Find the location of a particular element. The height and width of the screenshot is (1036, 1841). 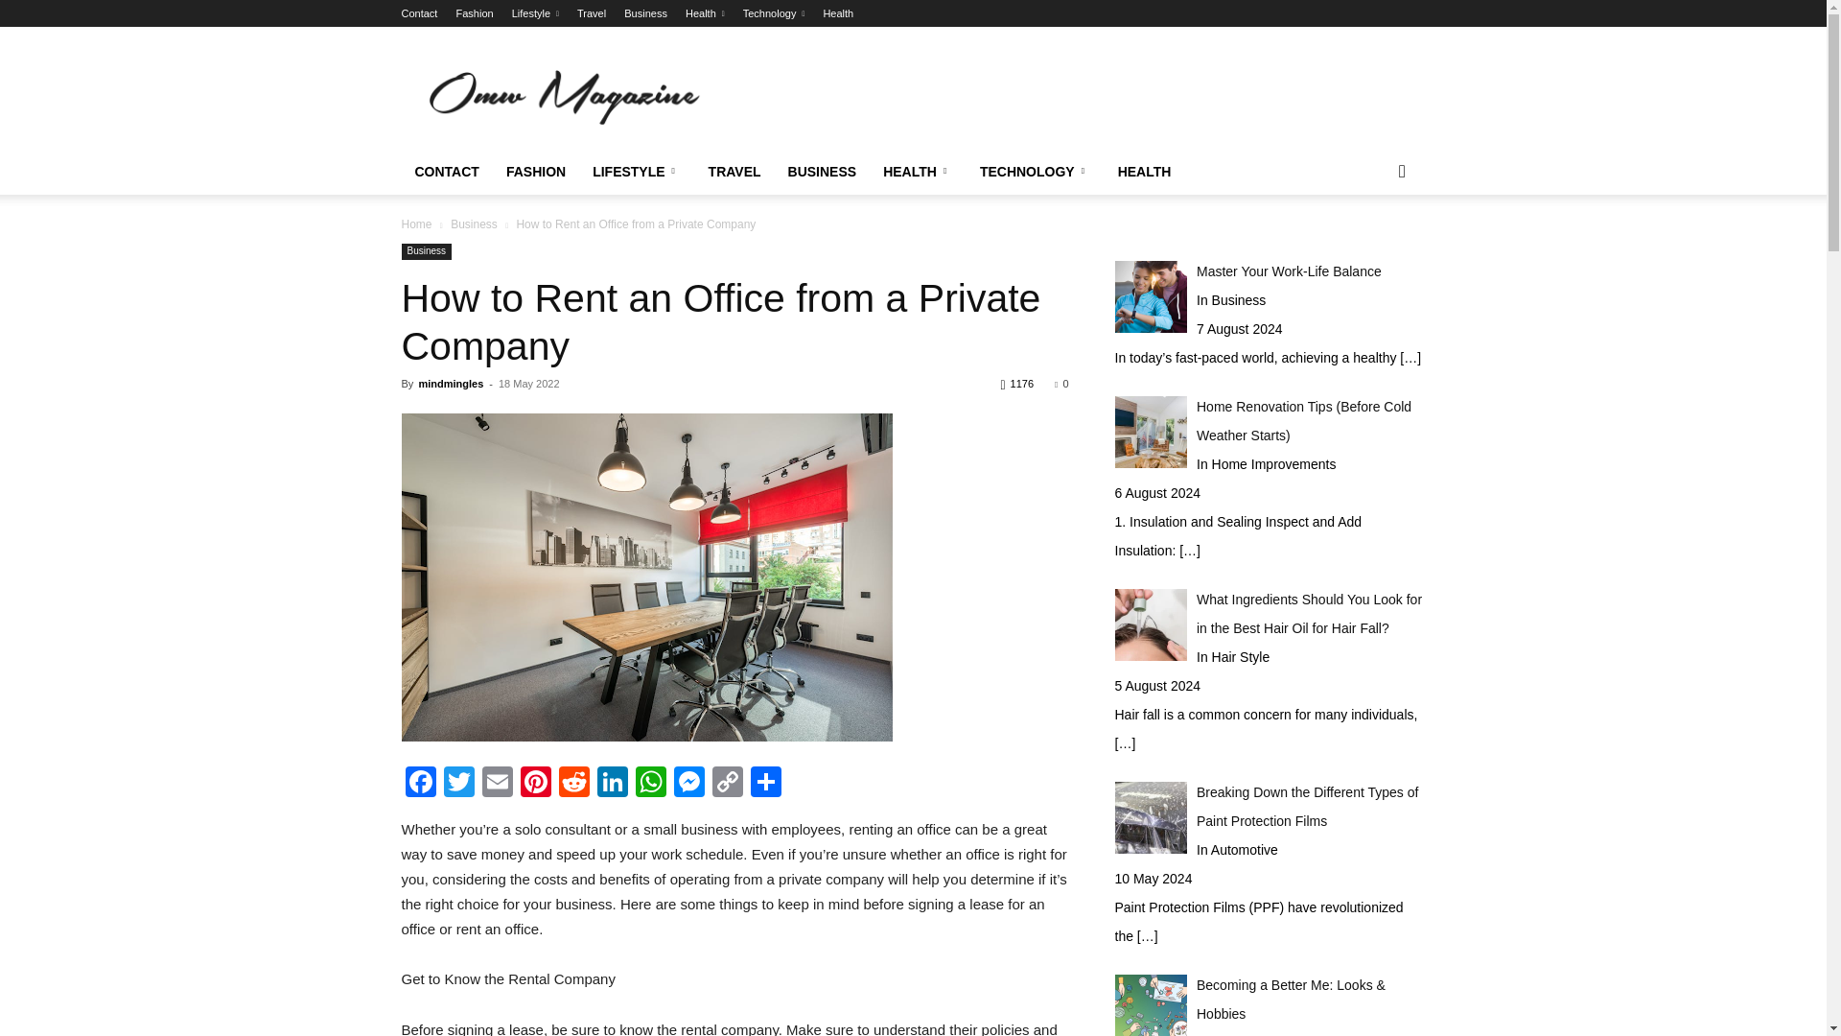

HEALTH is located at coordinates (1145, 172).